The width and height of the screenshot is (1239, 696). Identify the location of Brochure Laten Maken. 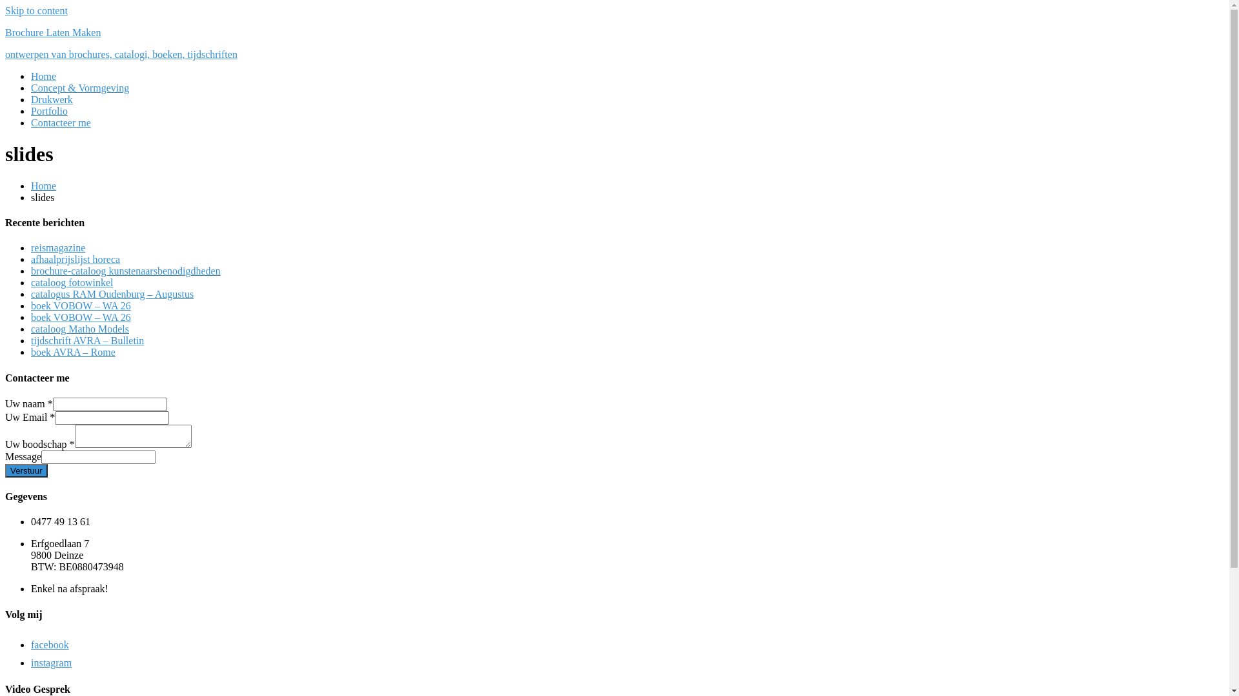
(53, 32).